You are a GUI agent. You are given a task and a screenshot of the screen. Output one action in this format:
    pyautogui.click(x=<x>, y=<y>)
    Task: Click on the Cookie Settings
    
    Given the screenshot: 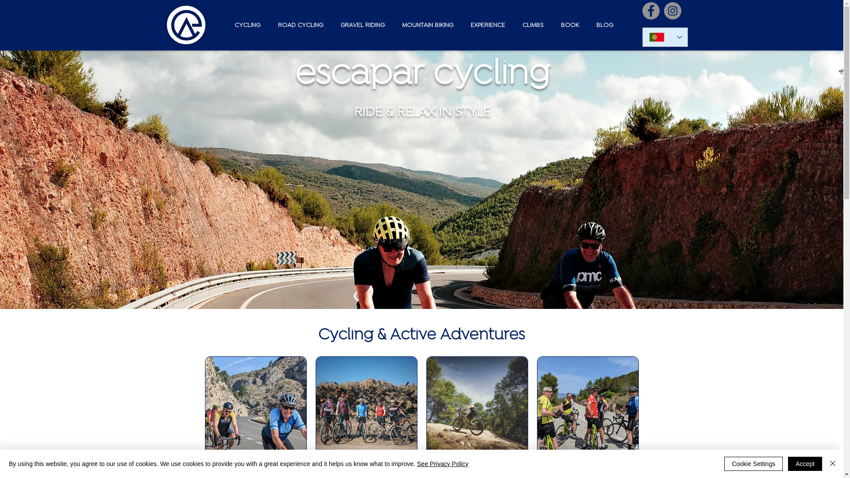 What is the action you would take?
    pyautogui.click(x=753, y=464)
    